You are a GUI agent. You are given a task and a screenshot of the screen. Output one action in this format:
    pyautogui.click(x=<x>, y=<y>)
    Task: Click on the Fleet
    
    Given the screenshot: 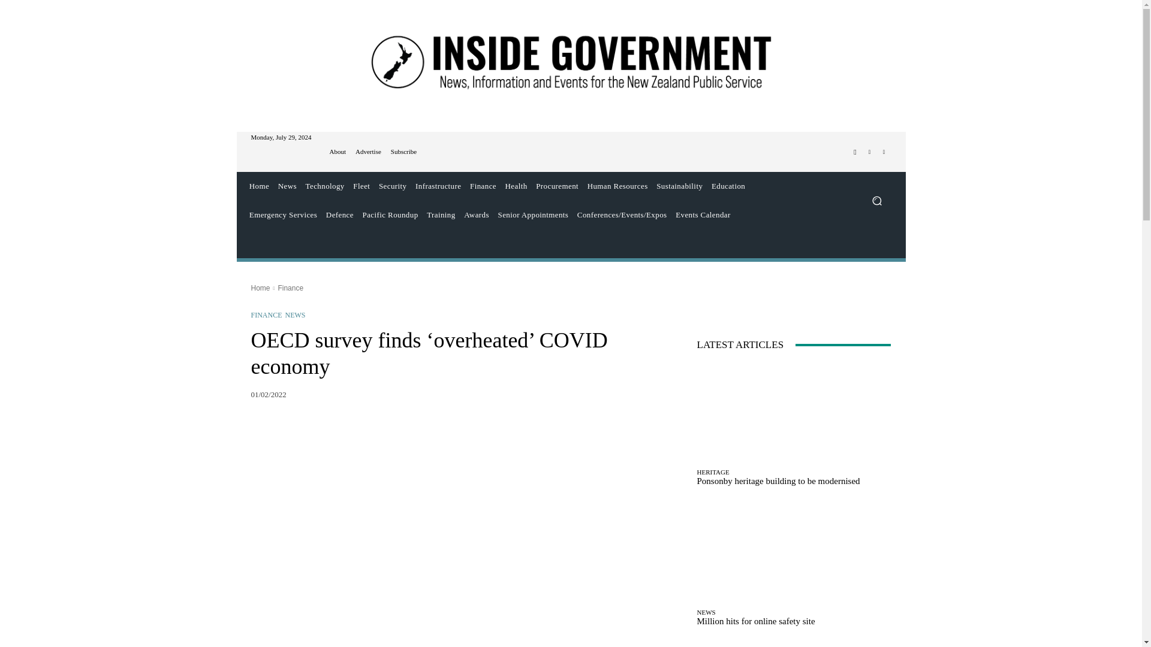 What is the action you would take?
    pyautogui.click(x=361, y=186)
    